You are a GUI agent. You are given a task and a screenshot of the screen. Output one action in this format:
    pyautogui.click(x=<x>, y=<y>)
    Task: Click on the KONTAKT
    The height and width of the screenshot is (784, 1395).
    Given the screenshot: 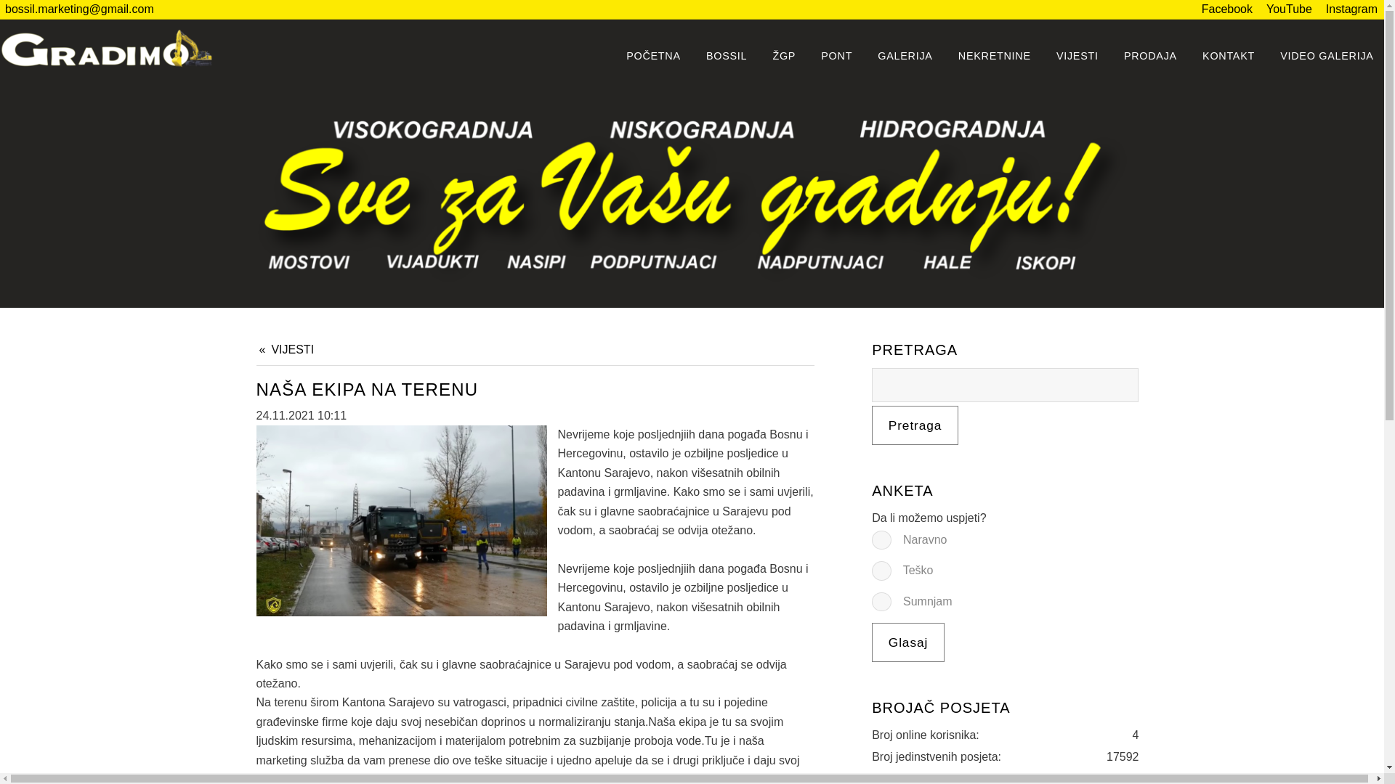 What is the action you would take?
    pyautogui.click(x=1229, y=56)
    